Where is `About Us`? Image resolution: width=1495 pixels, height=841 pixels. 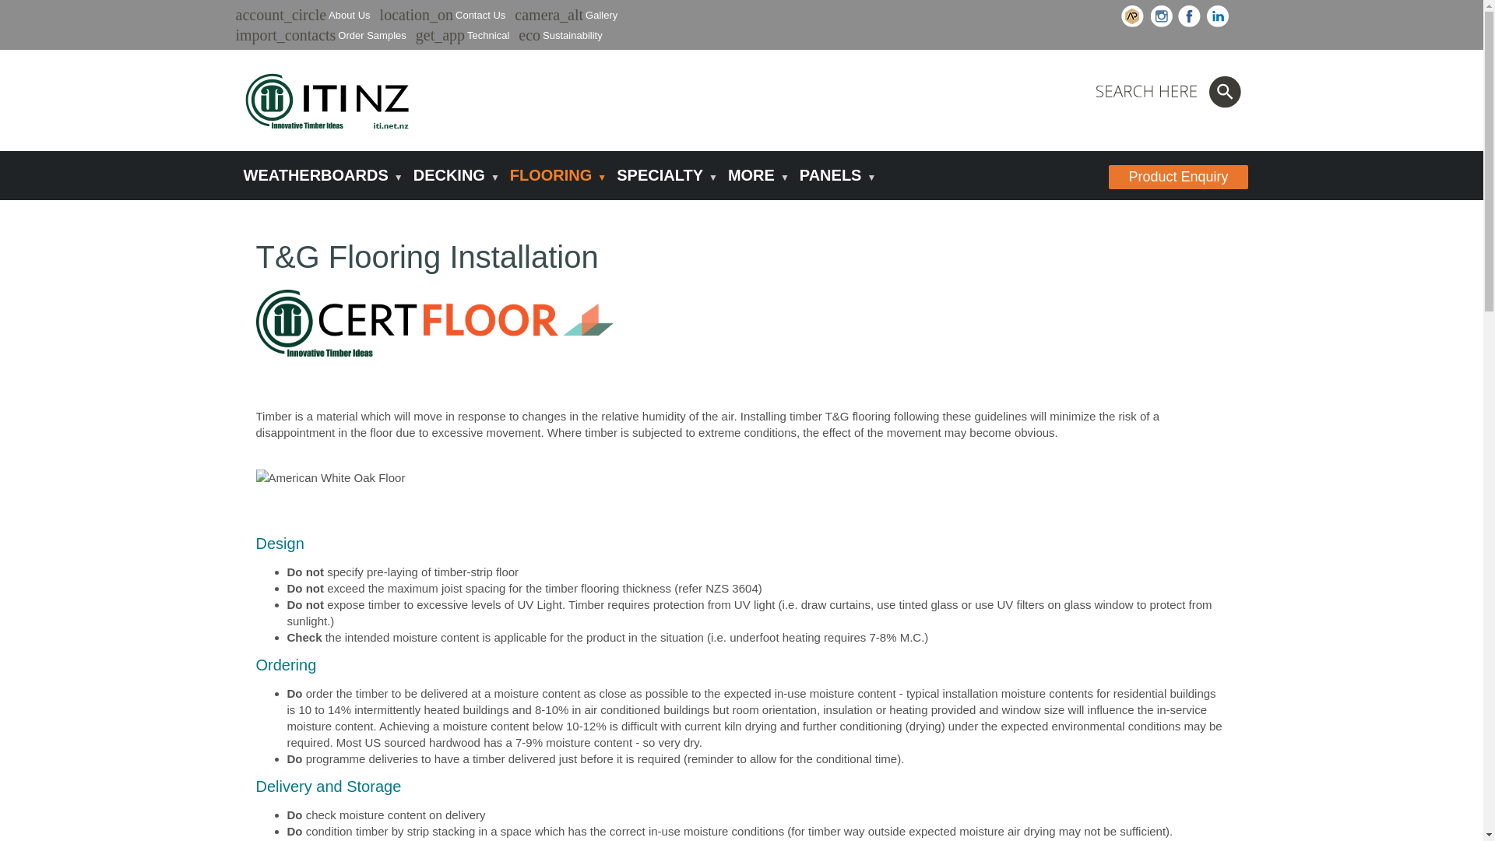 About Us is located at coordinates (349, 15).